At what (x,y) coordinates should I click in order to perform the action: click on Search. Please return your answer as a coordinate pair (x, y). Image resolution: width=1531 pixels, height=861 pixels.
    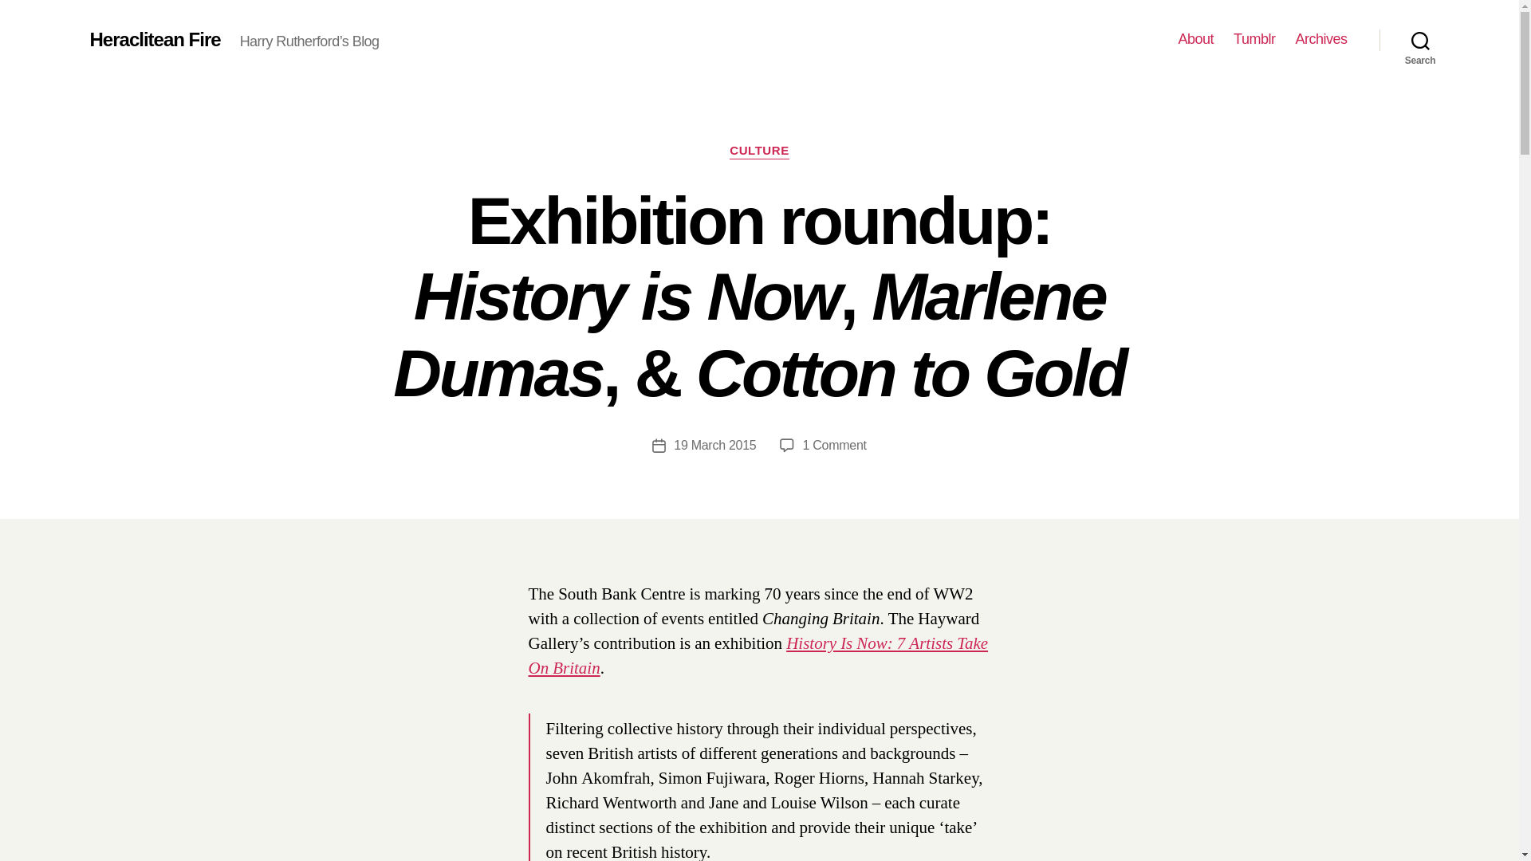
    Looking at the image, I should click on (1420, 40).